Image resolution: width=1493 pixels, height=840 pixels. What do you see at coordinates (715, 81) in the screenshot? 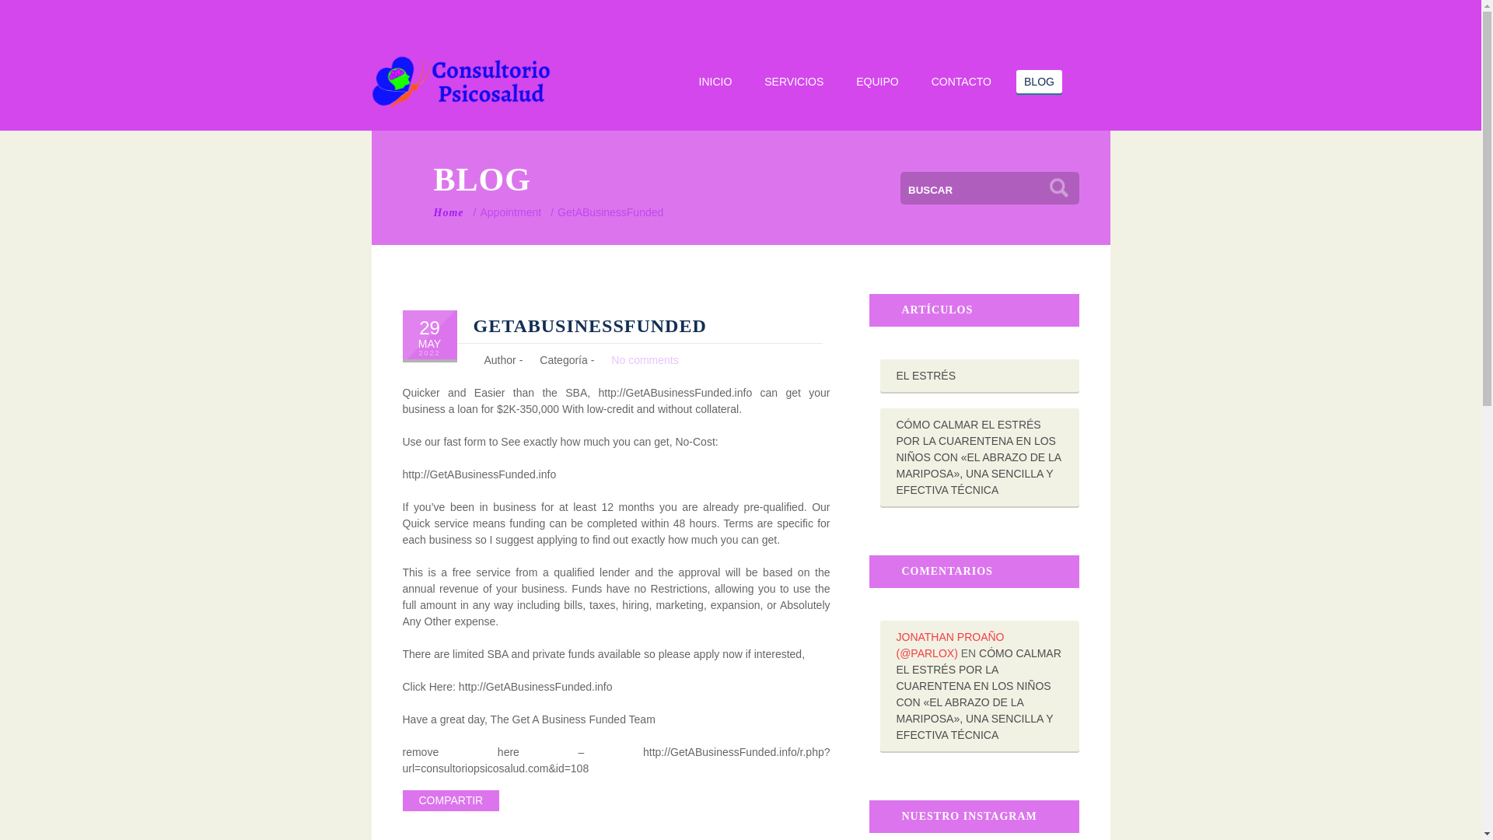
I see `INICIO` at bounding box center [715, 81].